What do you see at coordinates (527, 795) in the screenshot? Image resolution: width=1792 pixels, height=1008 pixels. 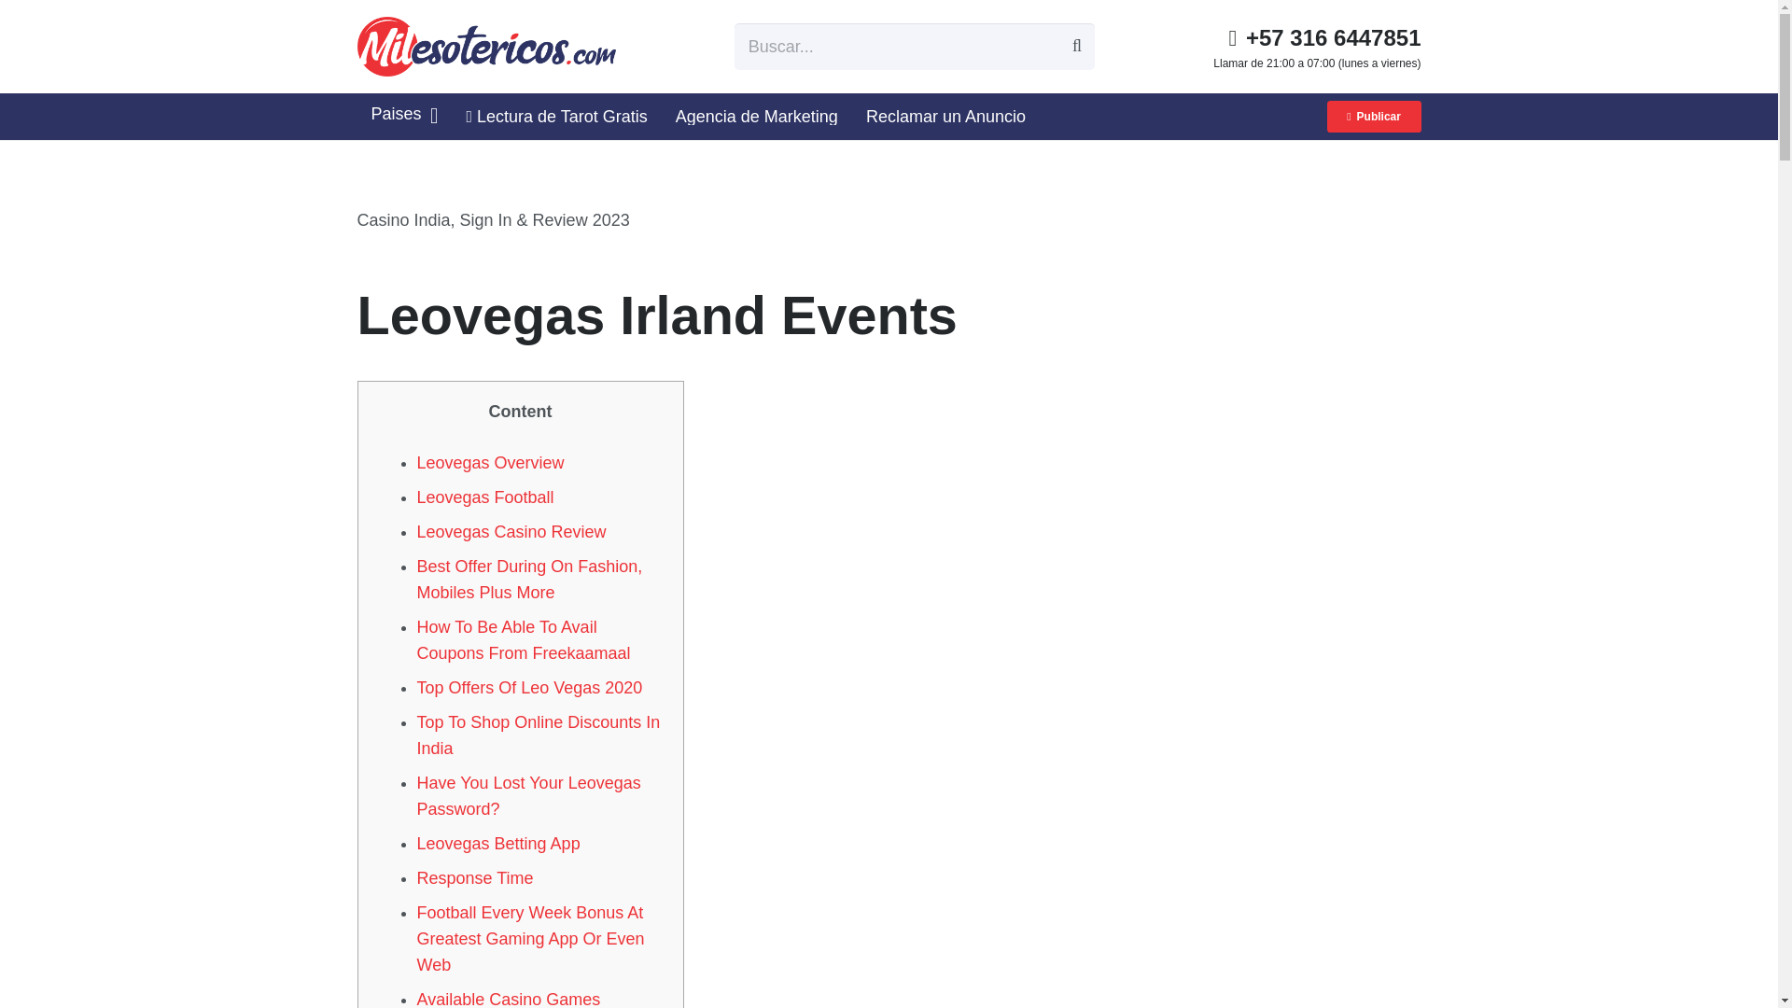 I see `Have You Lost Your Leovegas Password?` at bounding box center [527, 795].